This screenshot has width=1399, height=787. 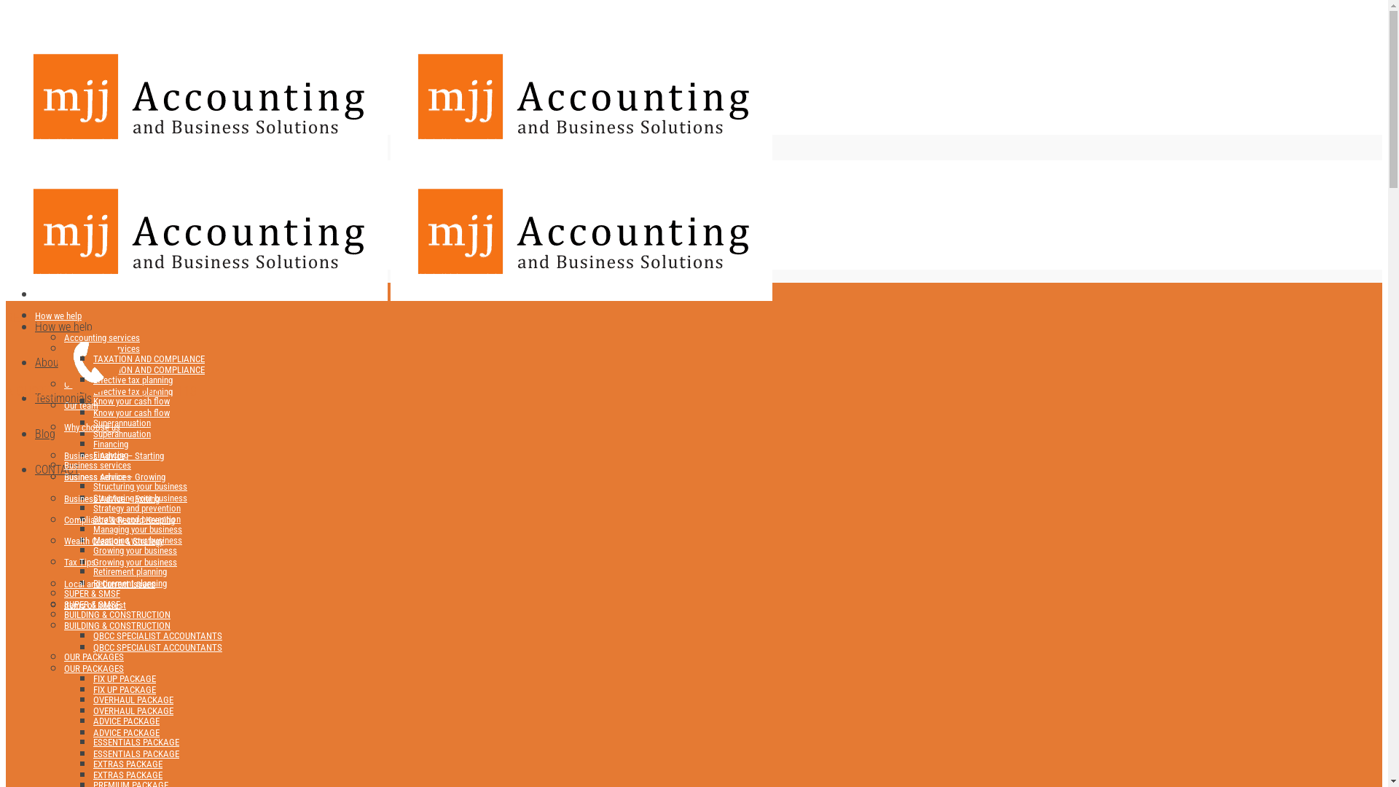 I want to click on Know your cash flow, so click(x=131, y=412).